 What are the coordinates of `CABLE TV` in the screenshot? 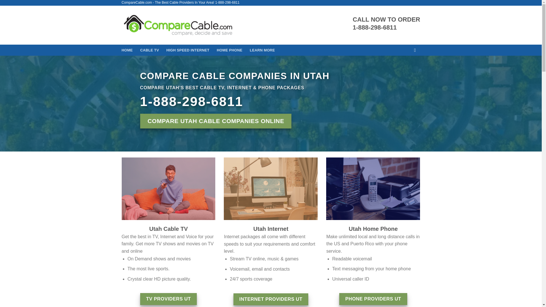 It's located at (150, 50).